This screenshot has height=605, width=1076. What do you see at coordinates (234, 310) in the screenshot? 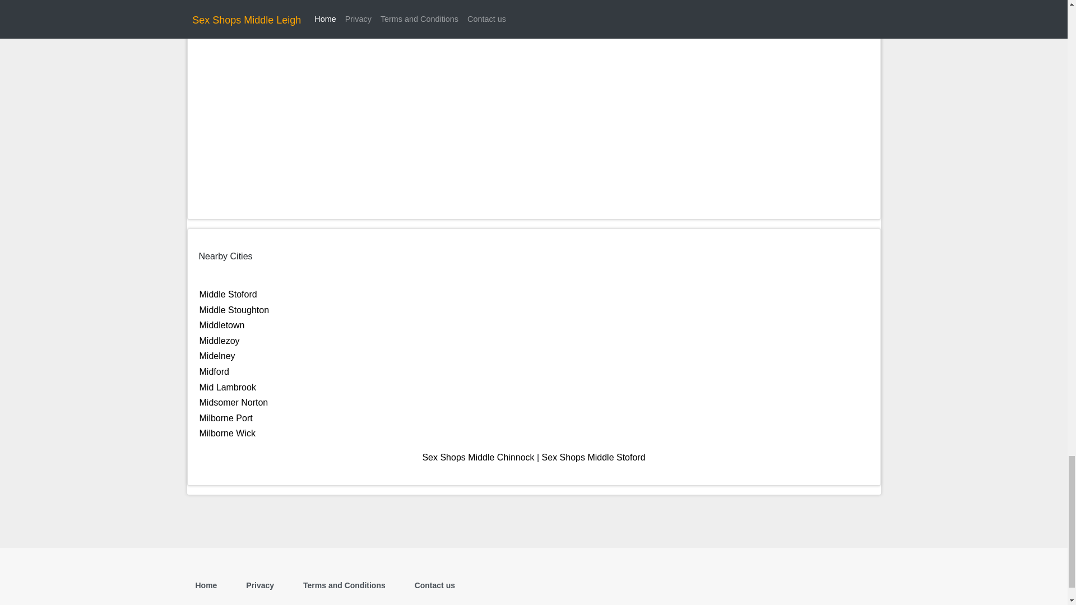
I see `Middle Stoughton` at bounding box center [234, 310].